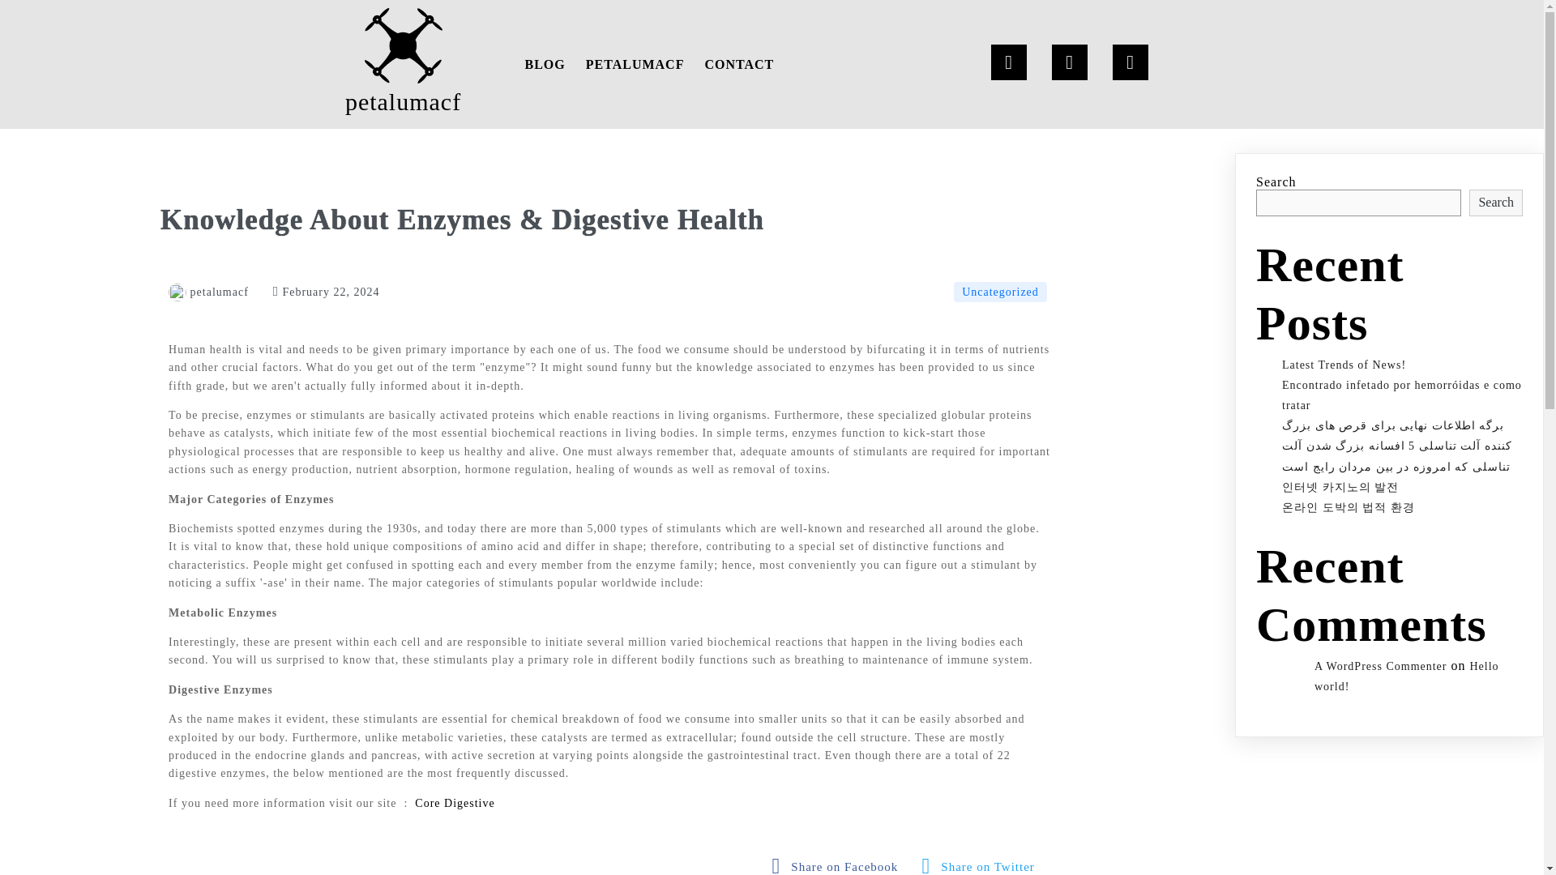 This screenshot has width=1556, height=875. Describe the element at coordinates (982, 864) in the screenshot. I see `Share on Twitter` at that location.